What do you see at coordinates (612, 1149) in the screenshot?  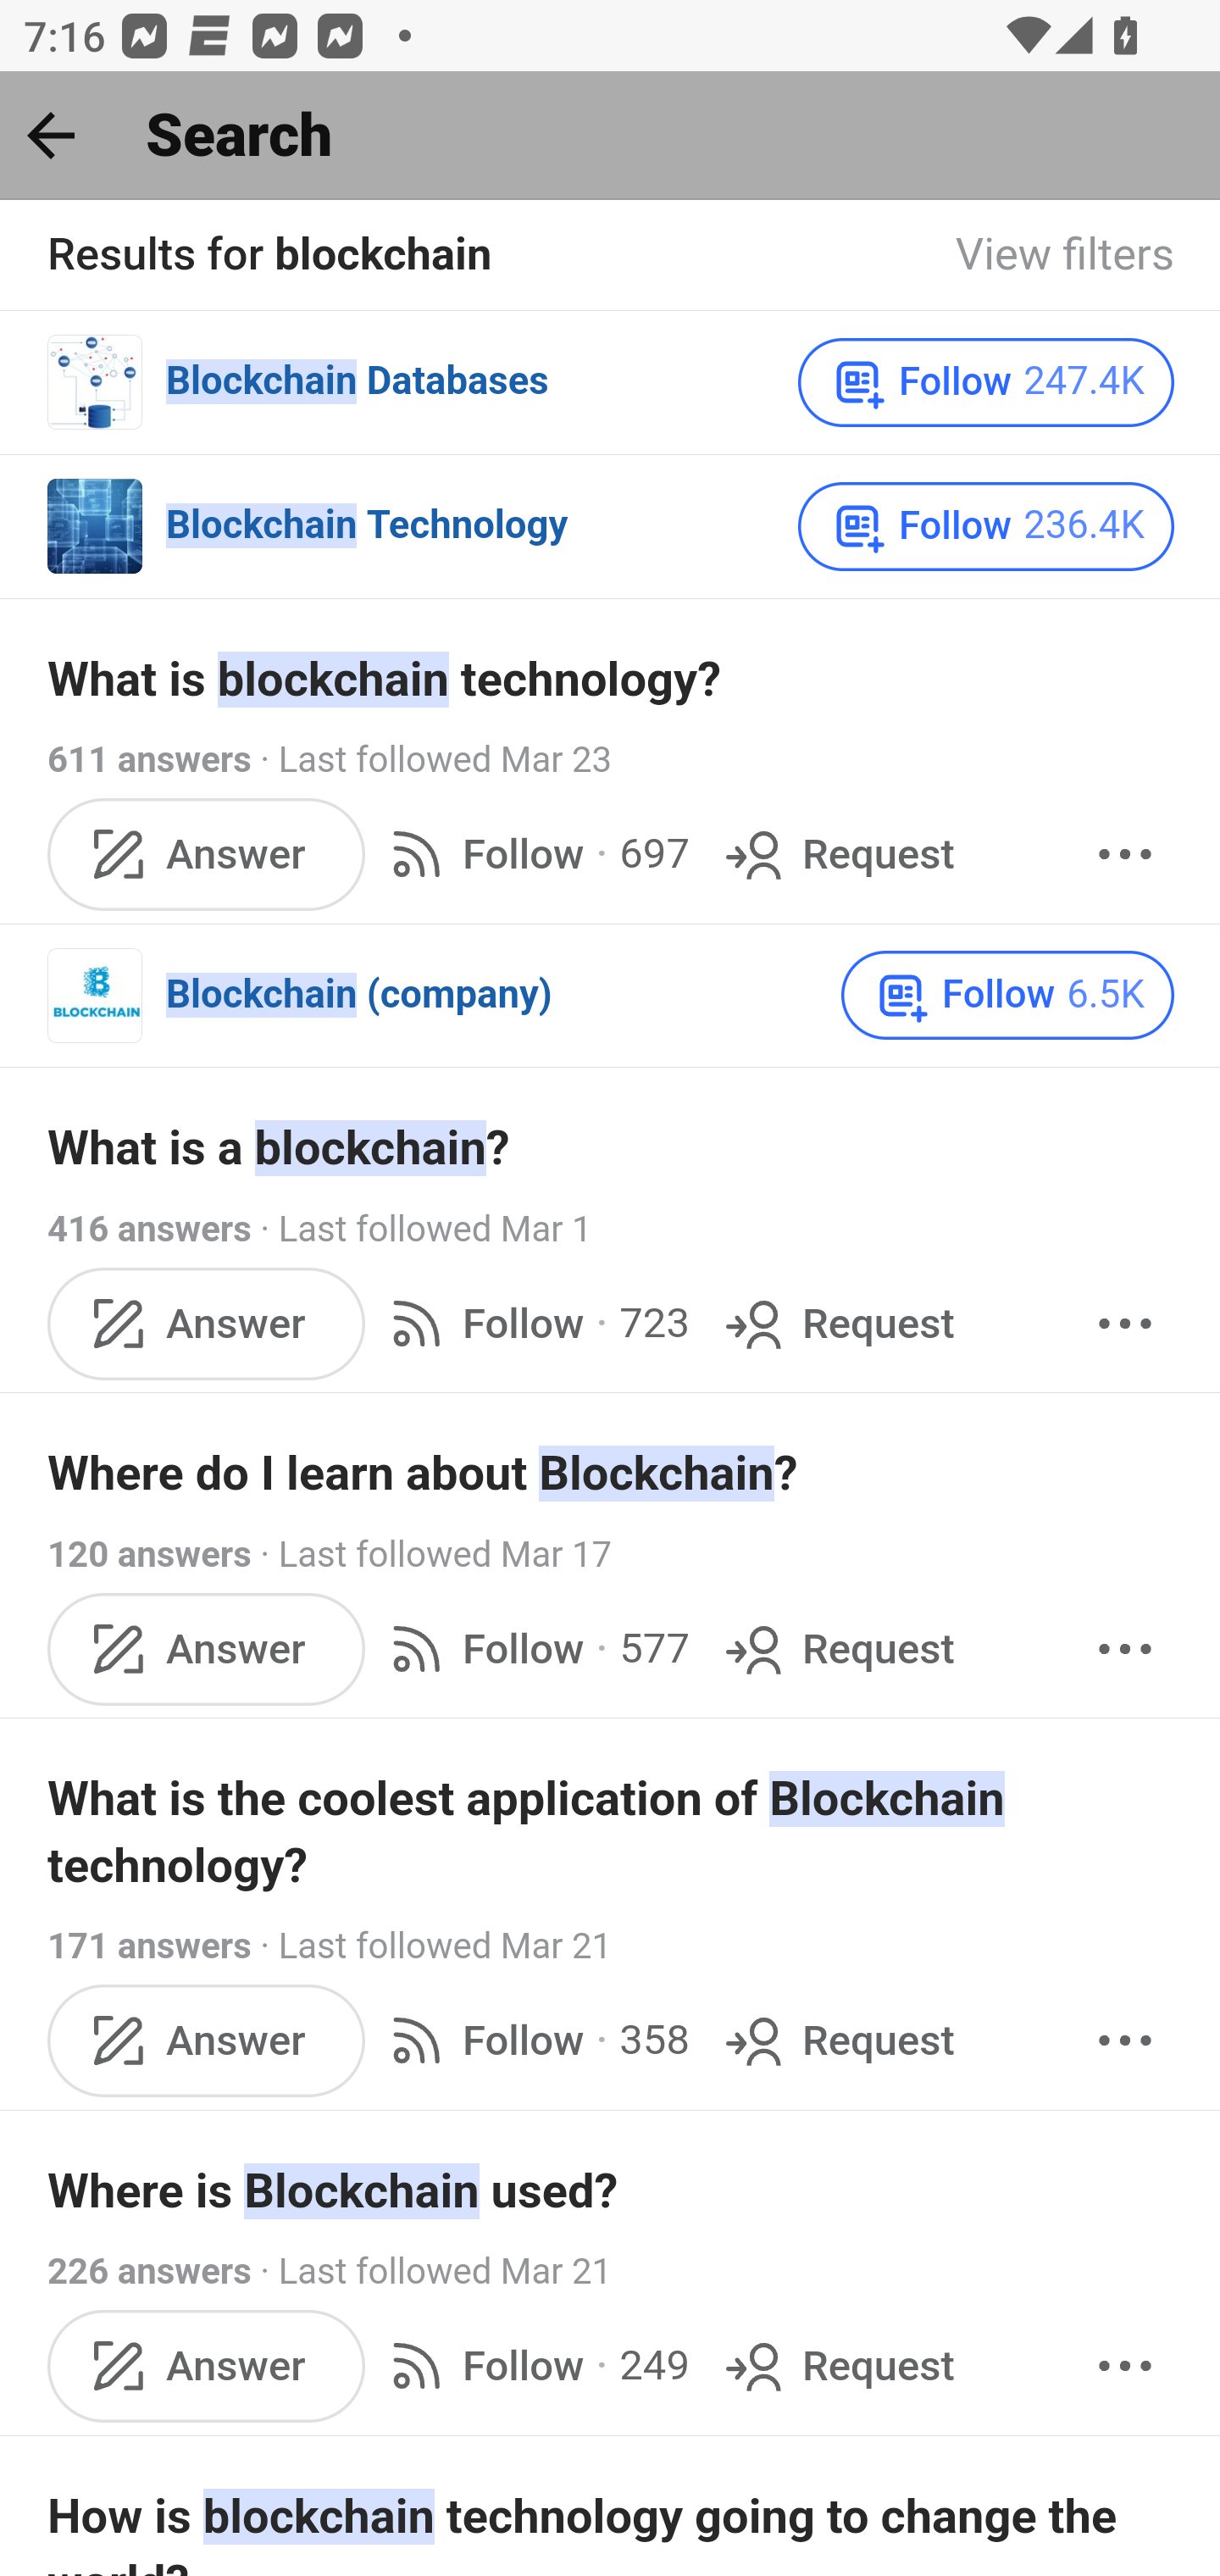 I see `What is a blockchain?` at bounding box center [612, 1149].